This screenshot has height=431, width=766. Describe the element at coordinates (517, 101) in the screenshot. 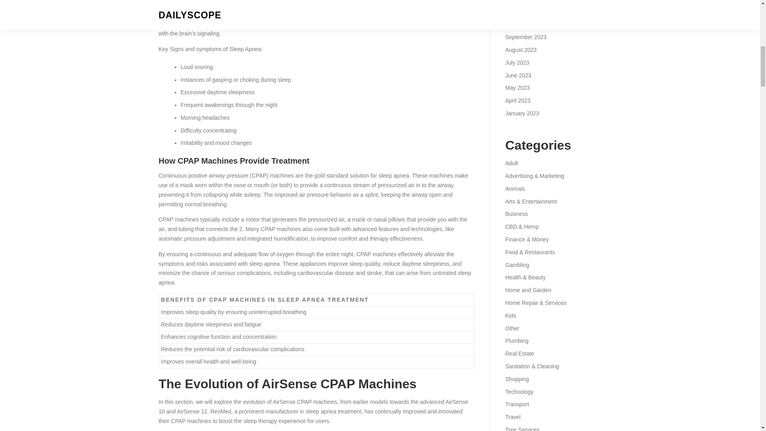

I see `April 2023` at that location.